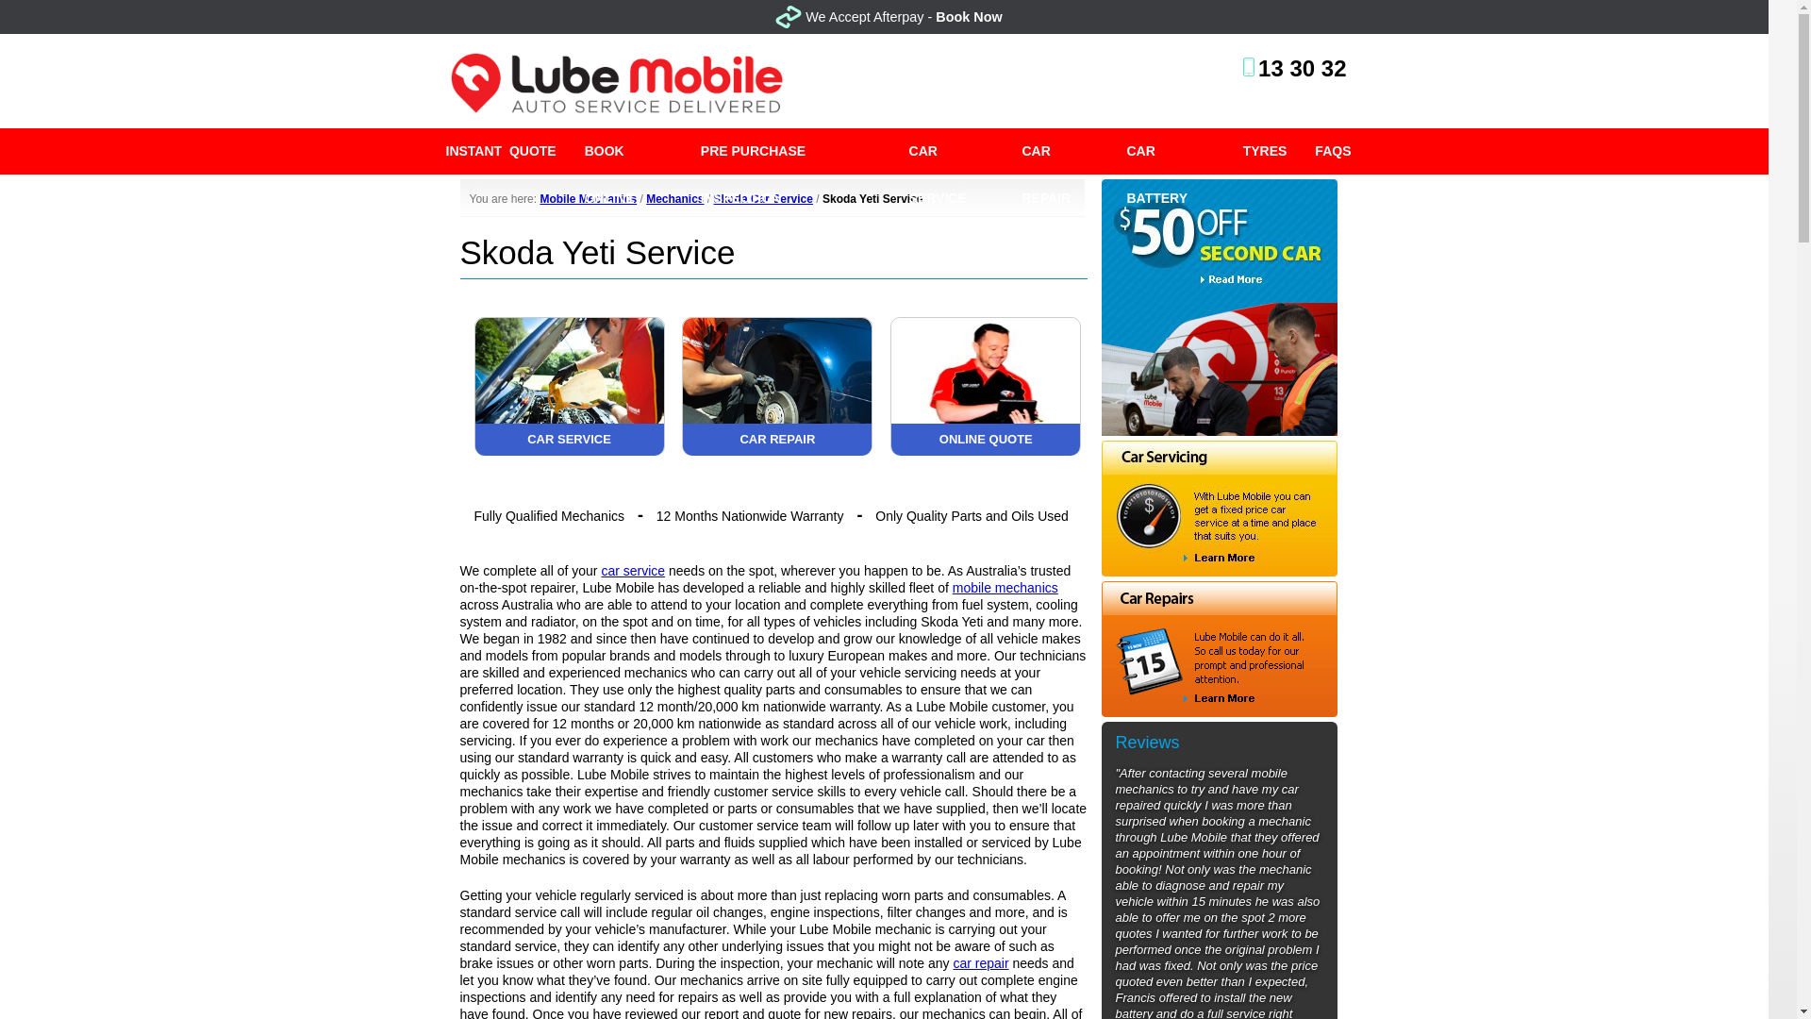 This screenshot has height=1019, width=1811. What do you see at coordinates (632, 571) in the screenshot?
I see `car service` at bounding box center [632, 571].